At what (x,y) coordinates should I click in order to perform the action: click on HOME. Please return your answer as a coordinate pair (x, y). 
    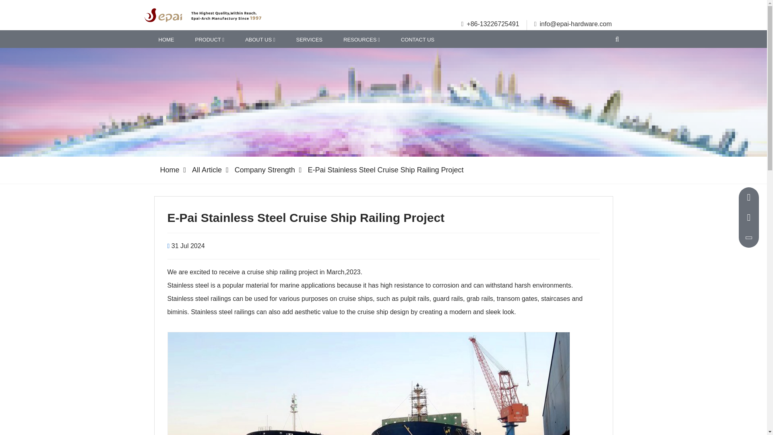
    Looking at the image, I should click on (166, 39).